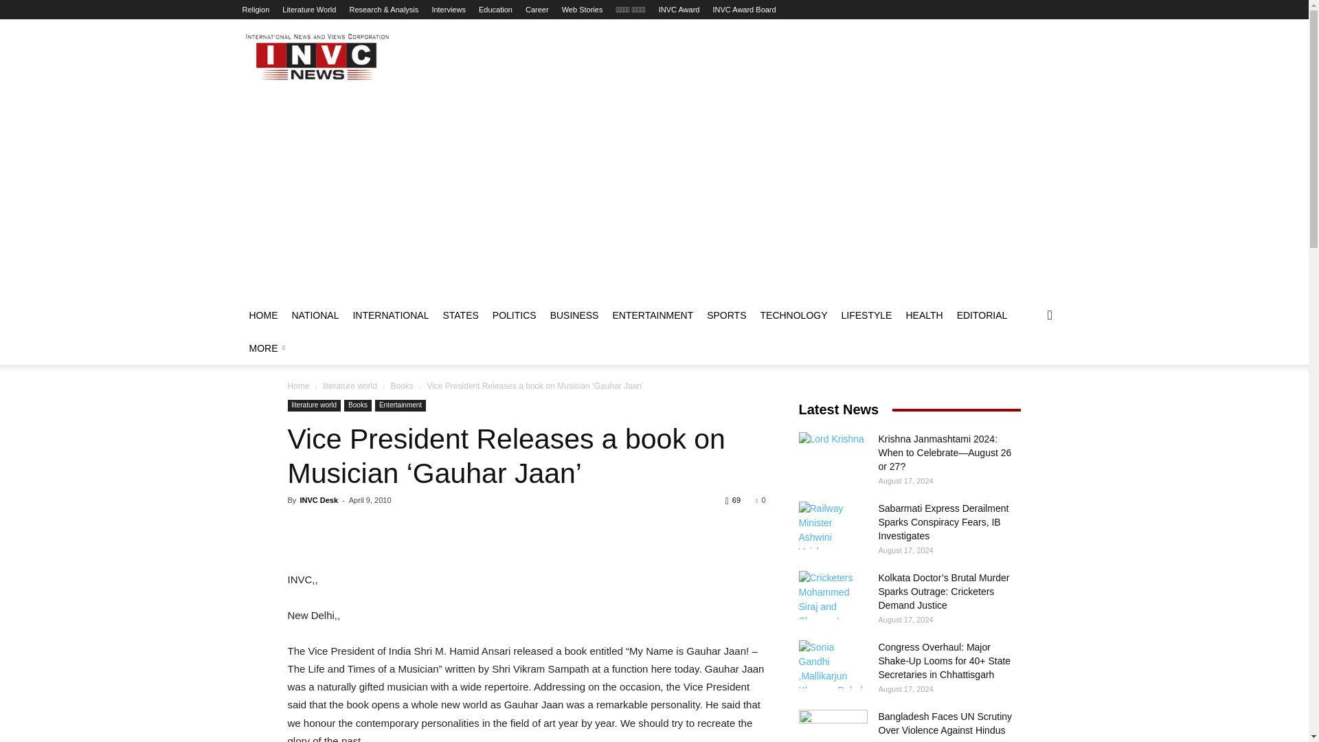  Describe the element at coordinates (448, 10) in the screenshot. I see `Interviews` at that location.